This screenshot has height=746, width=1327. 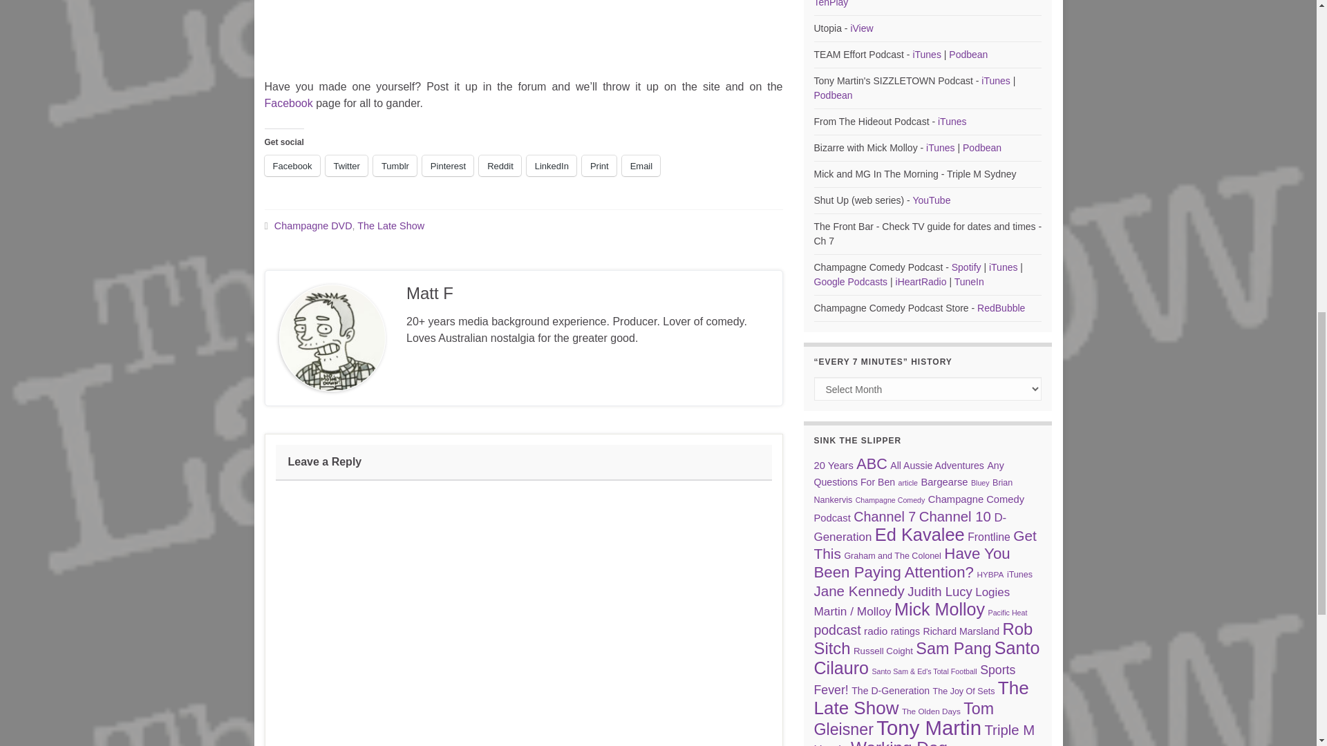 What do you see at coordinates (599, 165) in the screenshot?
I see `Click to print` at bounding box center [599, 165].